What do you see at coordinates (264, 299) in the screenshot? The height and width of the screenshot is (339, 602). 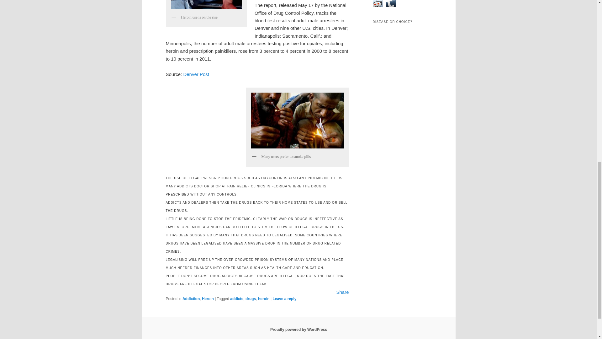 I see `heroin` at bounding box center [264, 299].